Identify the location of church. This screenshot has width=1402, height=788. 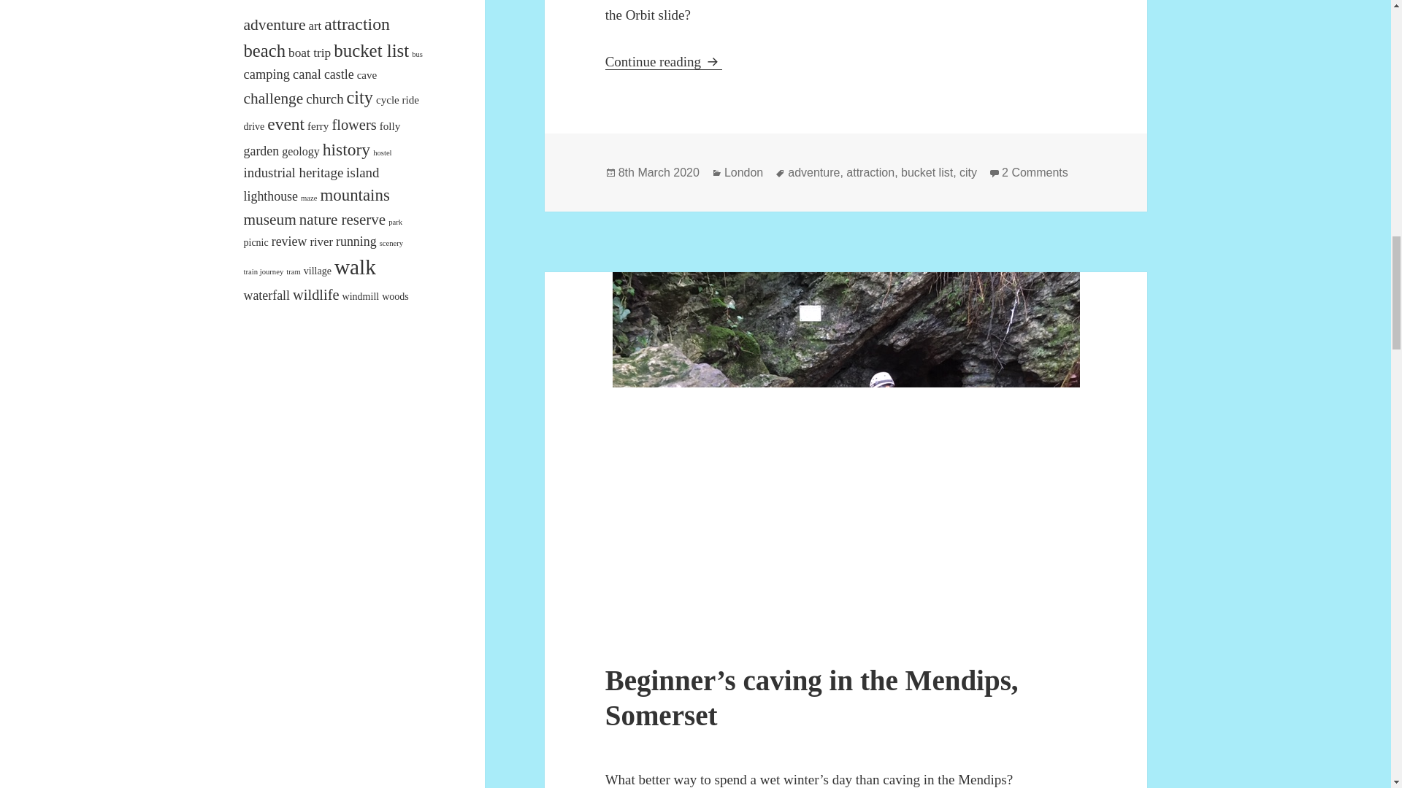
(324, 98).